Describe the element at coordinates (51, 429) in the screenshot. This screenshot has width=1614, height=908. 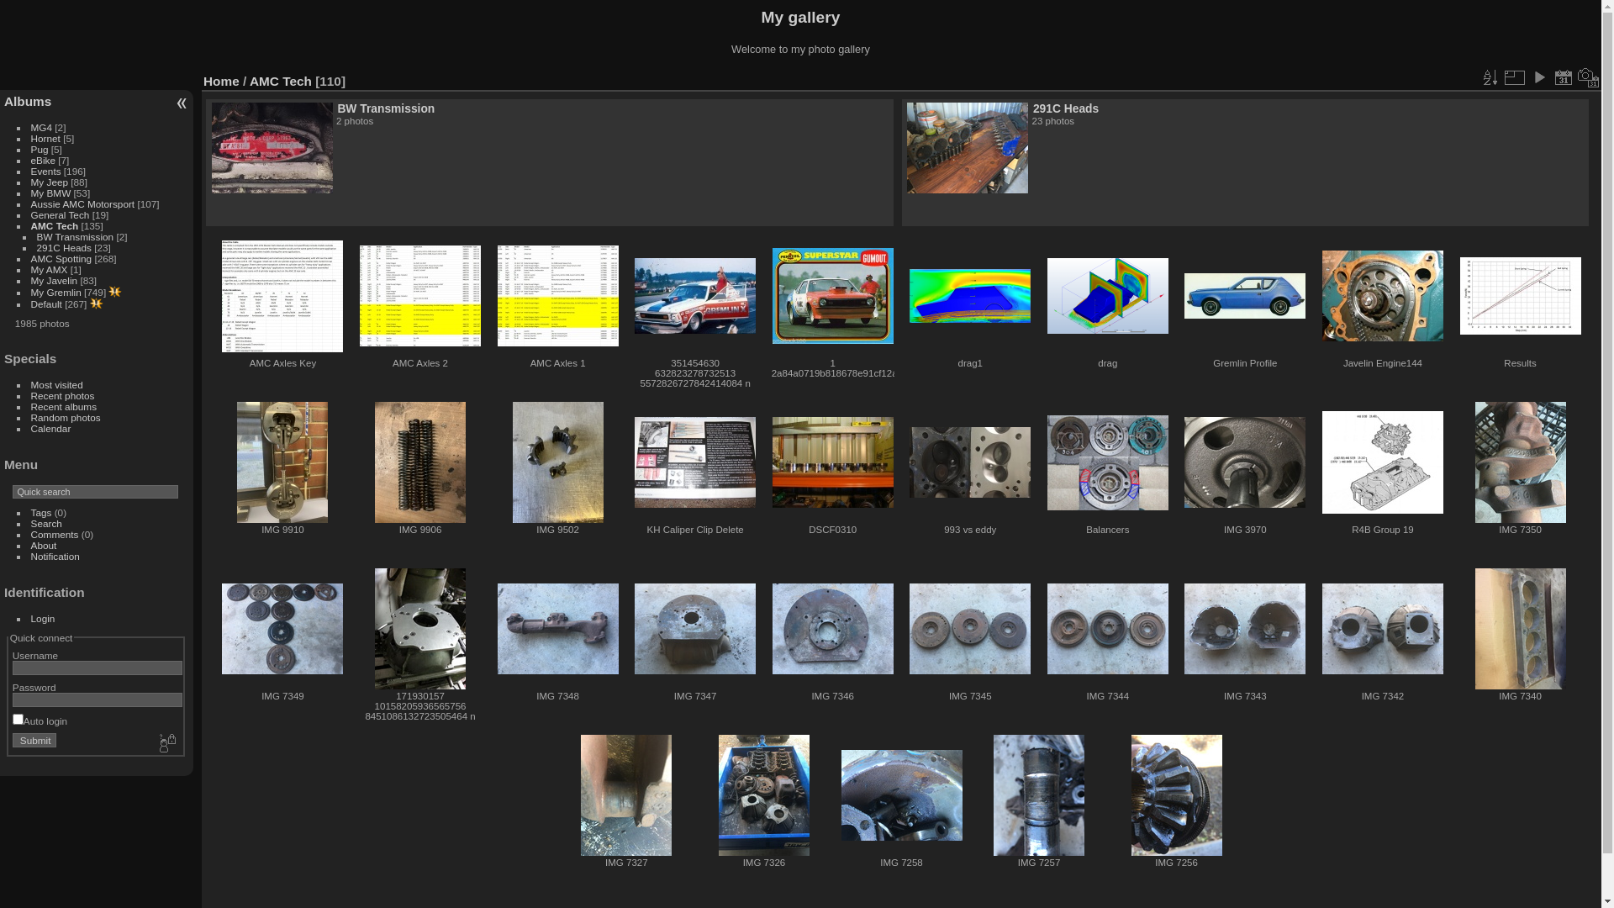
I see `Calendar` at that location.